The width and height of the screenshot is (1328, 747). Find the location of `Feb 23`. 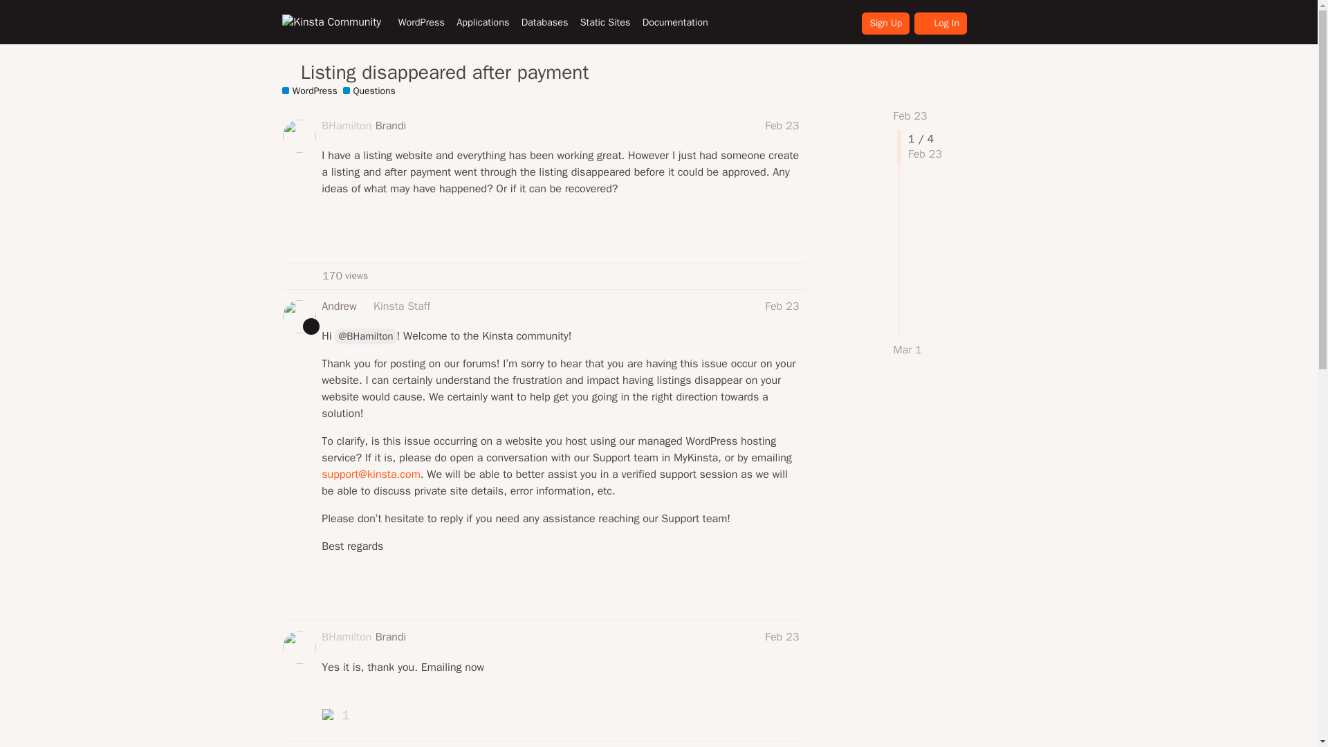

Feb 23 is located at coordinates (910, 116).